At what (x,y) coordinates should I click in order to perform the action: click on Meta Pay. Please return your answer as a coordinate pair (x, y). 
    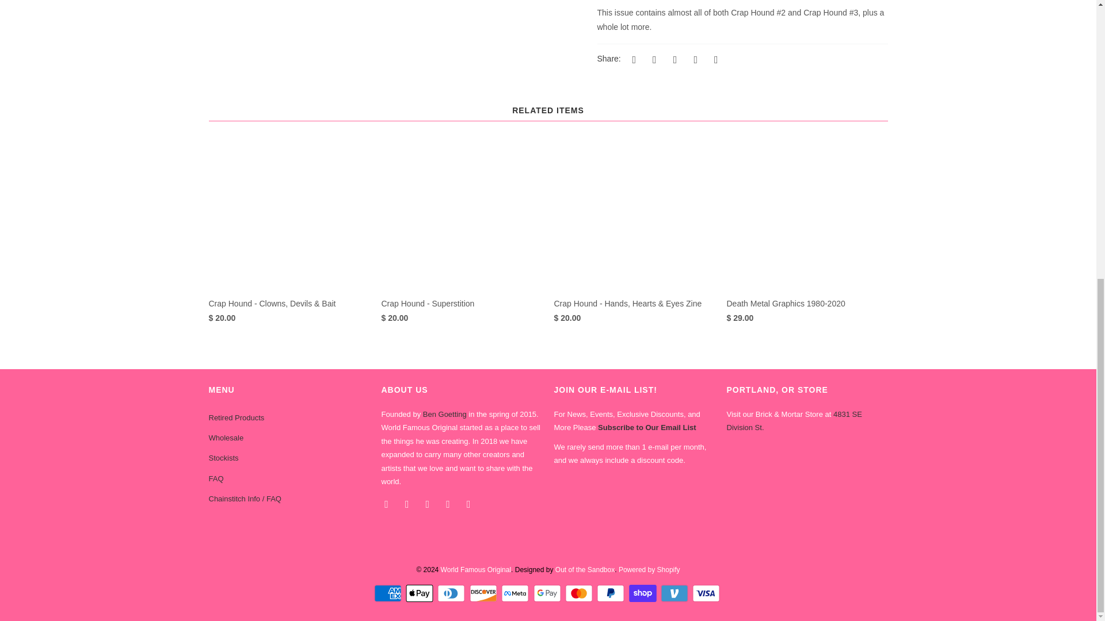
    Looking at the image, I should click on (516, 593).